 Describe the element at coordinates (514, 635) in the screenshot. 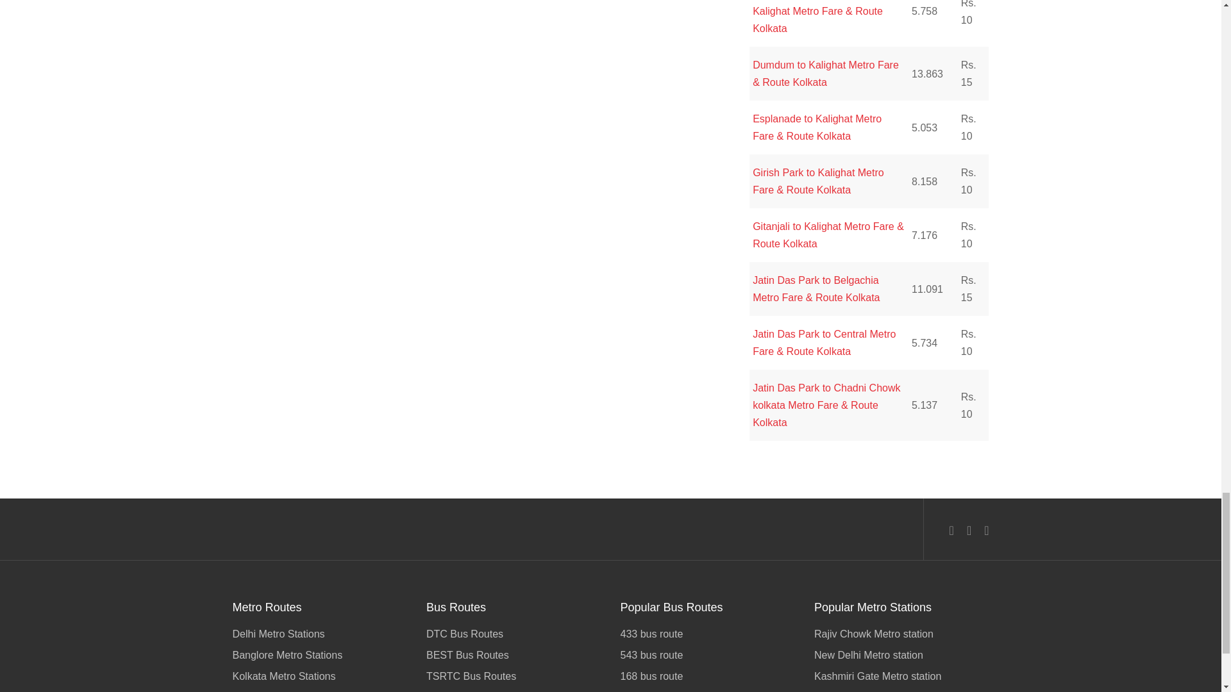

I see `DTC Bus Routes` at that location.